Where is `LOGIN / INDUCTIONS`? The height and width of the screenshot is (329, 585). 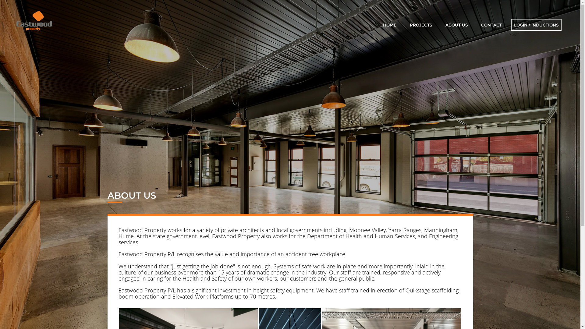
LOGIN / INDUCTIONS is located at coordinates (536, 25).